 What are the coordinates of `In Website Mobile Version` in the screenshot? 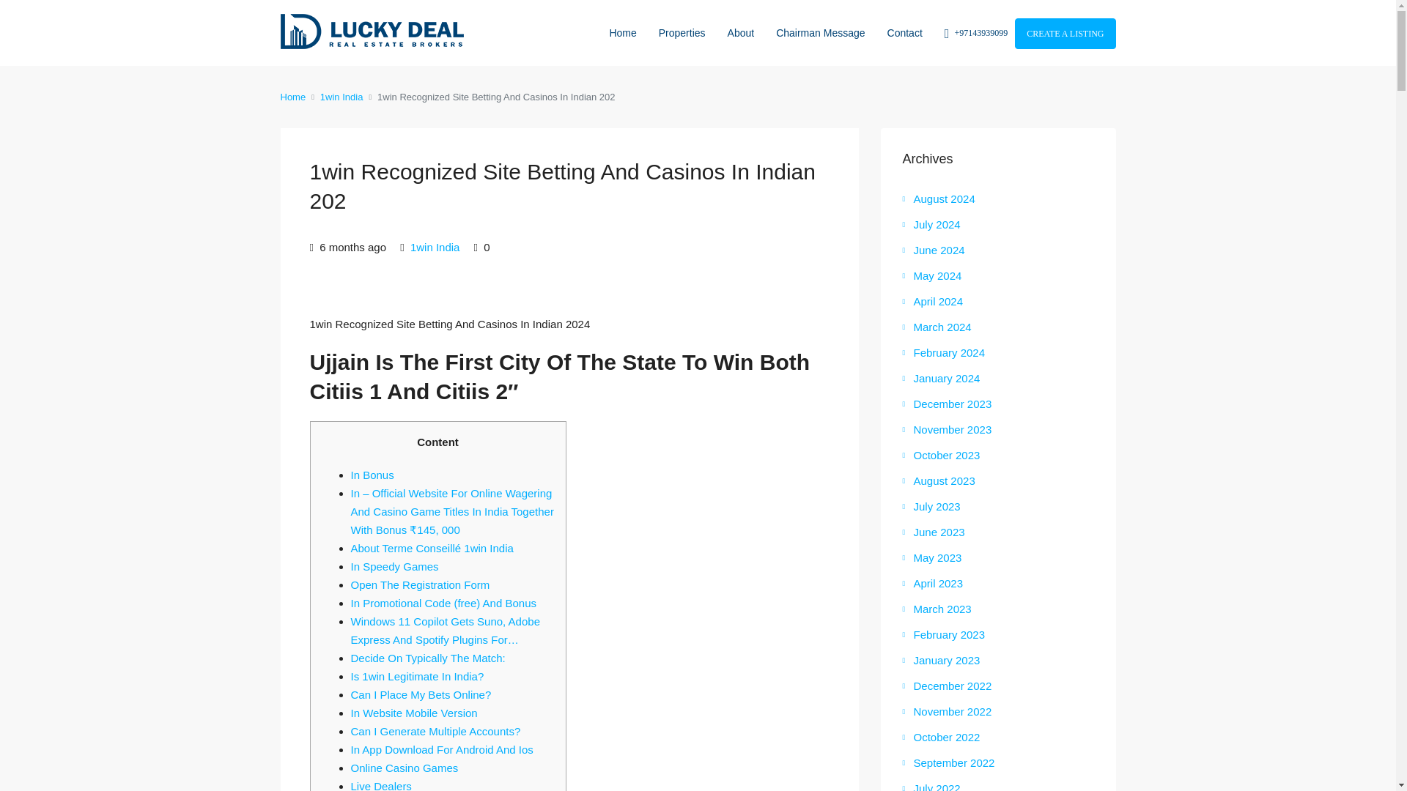 It's located at (413, 713).